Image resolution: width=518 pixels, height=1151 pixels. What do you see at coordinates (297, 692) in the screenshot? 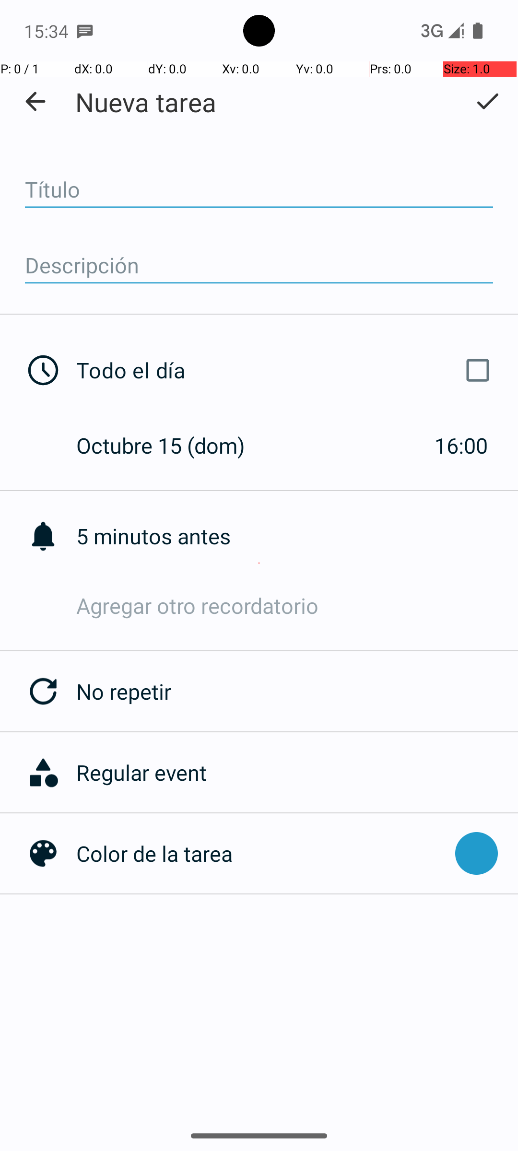
I see `No repetir` at bounding box center [297, 692].